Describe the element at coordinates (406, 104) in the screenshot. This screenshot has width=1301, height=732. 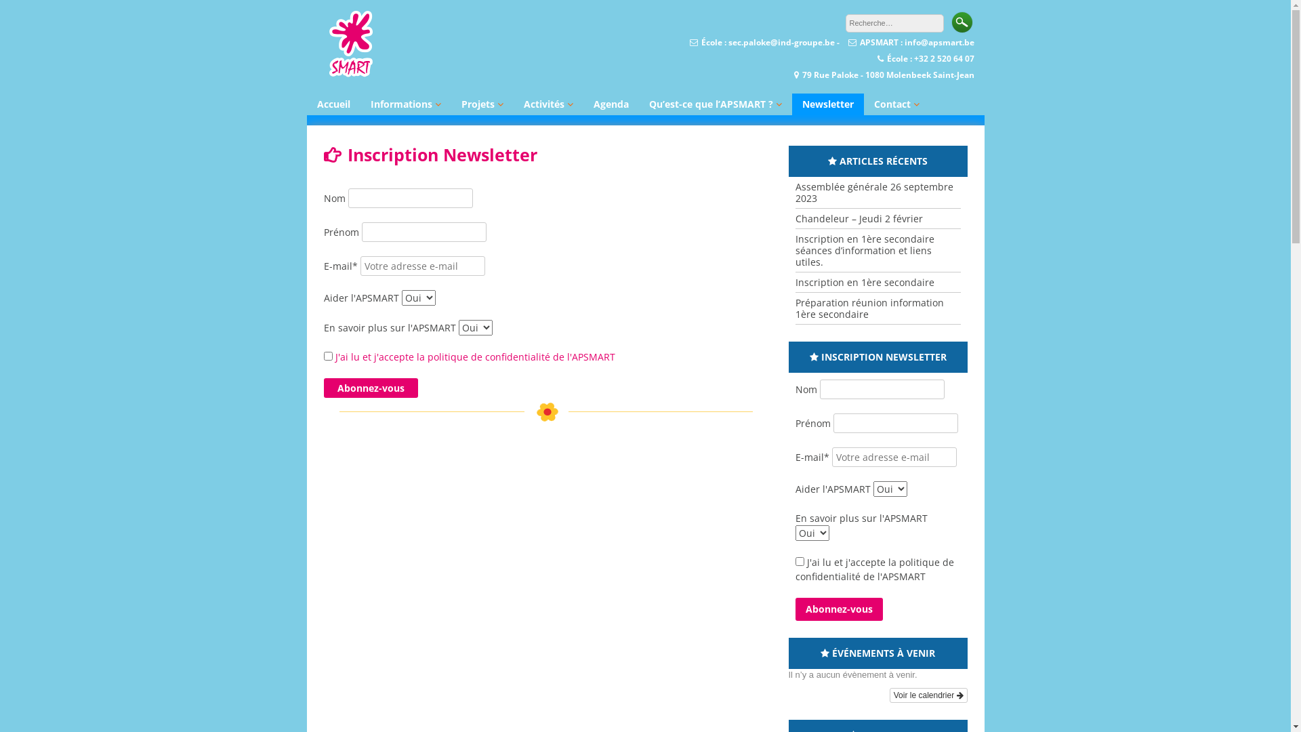
I see `Informations` at that location.